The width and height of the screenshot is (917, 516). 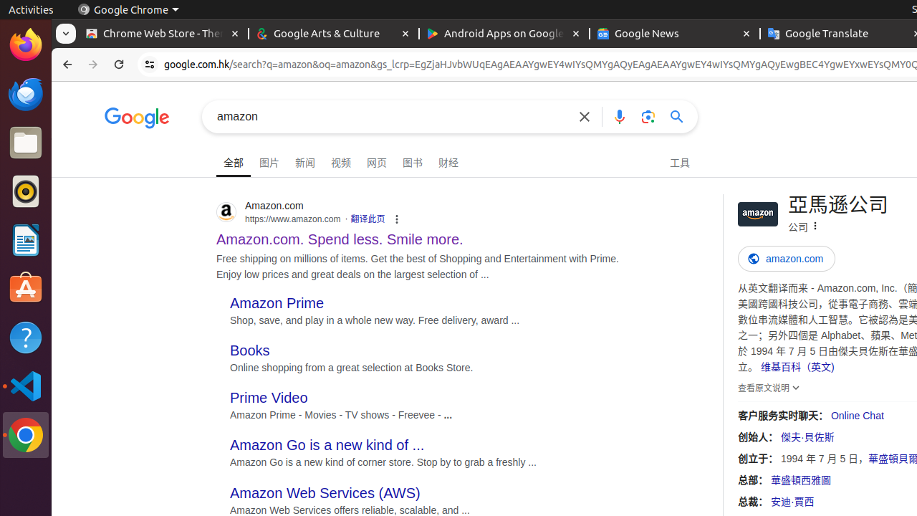 I want to click on 更多选项, so click(x=815, y=226).